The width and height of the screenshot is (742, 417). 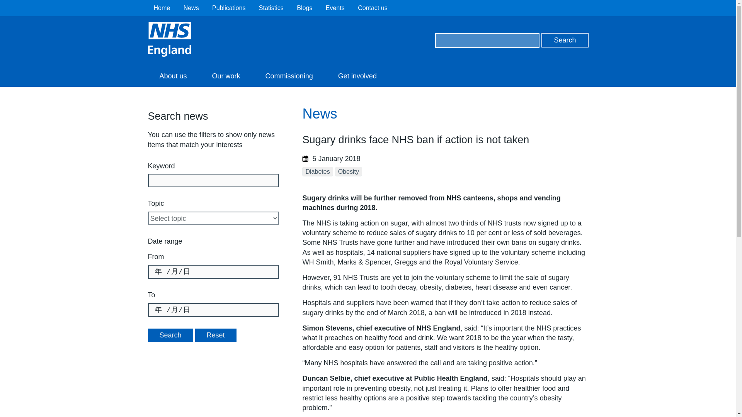 I want to click on Our work, so click(x=226, y=76).